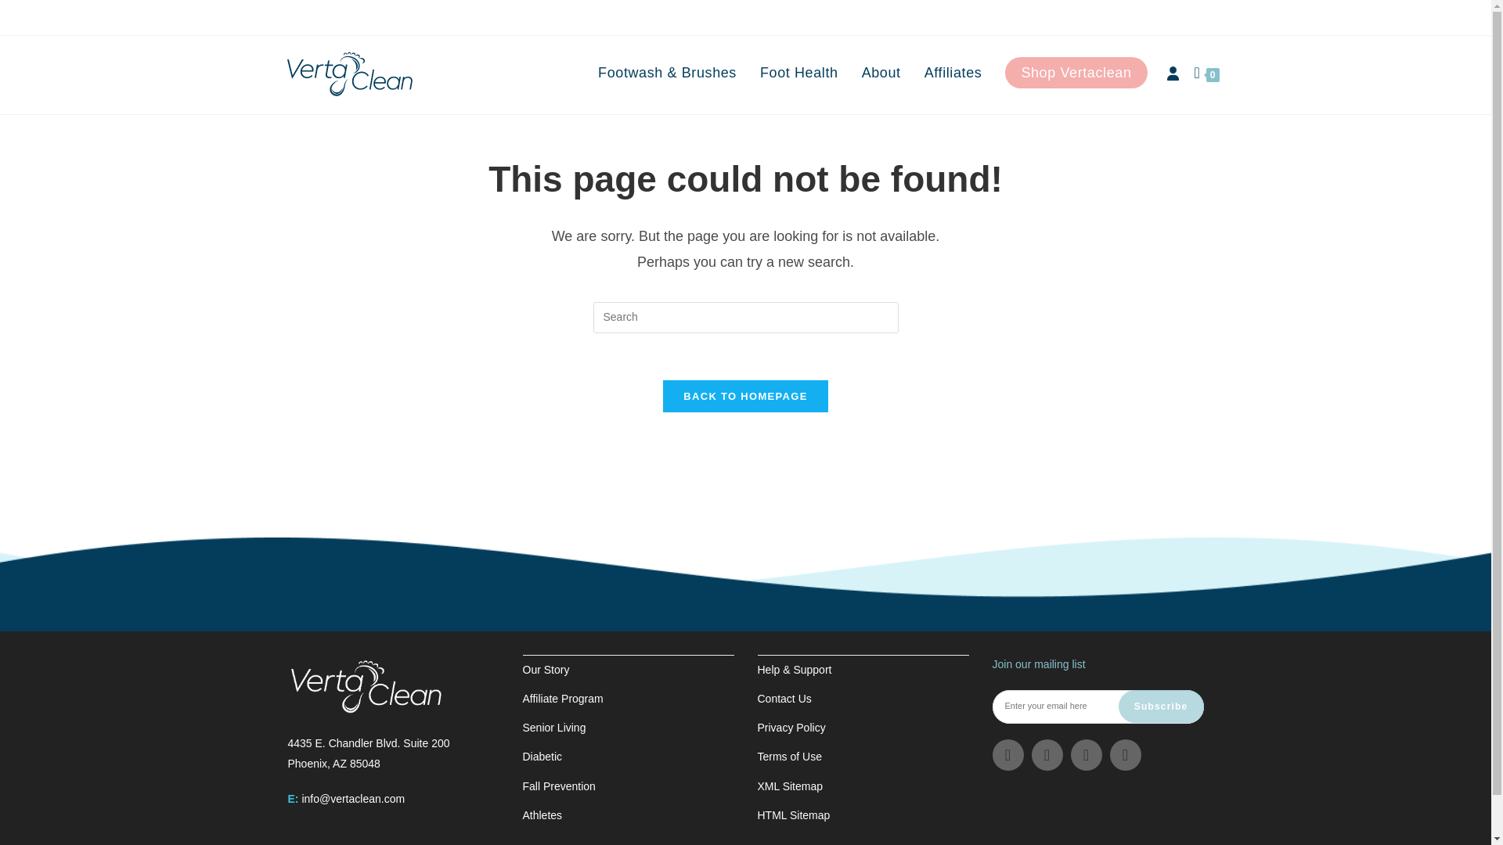 Image resolution: width=1503 pixels, height=845 pixels. What do you see at coordinates (799, 74) in the screenshot?
I see `Foot Health` at bounding box center [799, 74].